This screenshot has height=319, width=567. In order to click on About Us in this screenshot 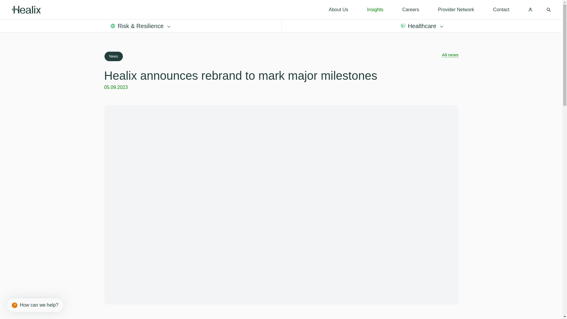, I will do `click(338, 9)`.